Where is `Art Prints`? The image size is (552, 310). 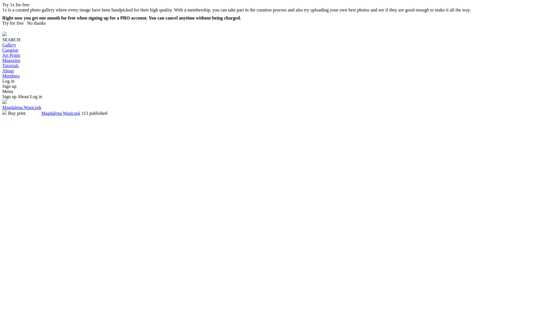 Art Prints is located at coordinates (11, 55).